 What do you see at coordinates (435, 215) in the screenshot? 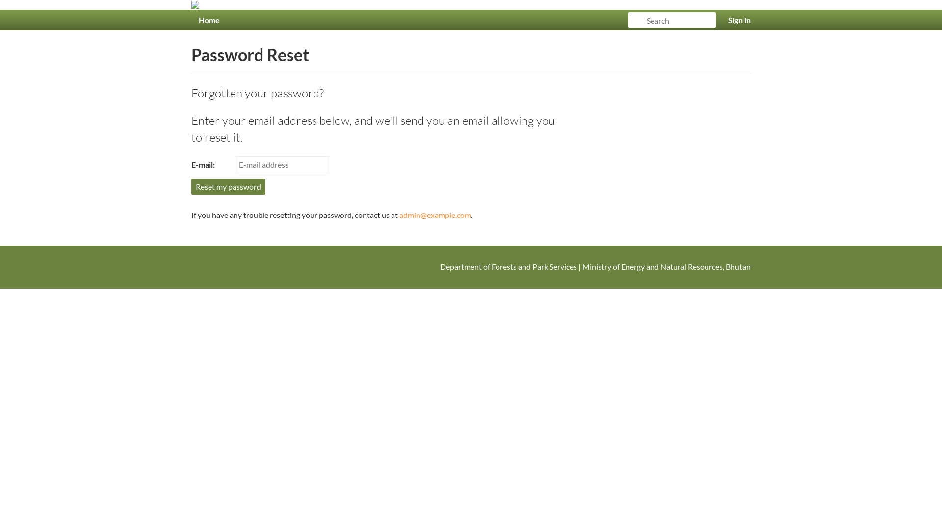
I see `admin@example.com` at bounding box center [435, 215].